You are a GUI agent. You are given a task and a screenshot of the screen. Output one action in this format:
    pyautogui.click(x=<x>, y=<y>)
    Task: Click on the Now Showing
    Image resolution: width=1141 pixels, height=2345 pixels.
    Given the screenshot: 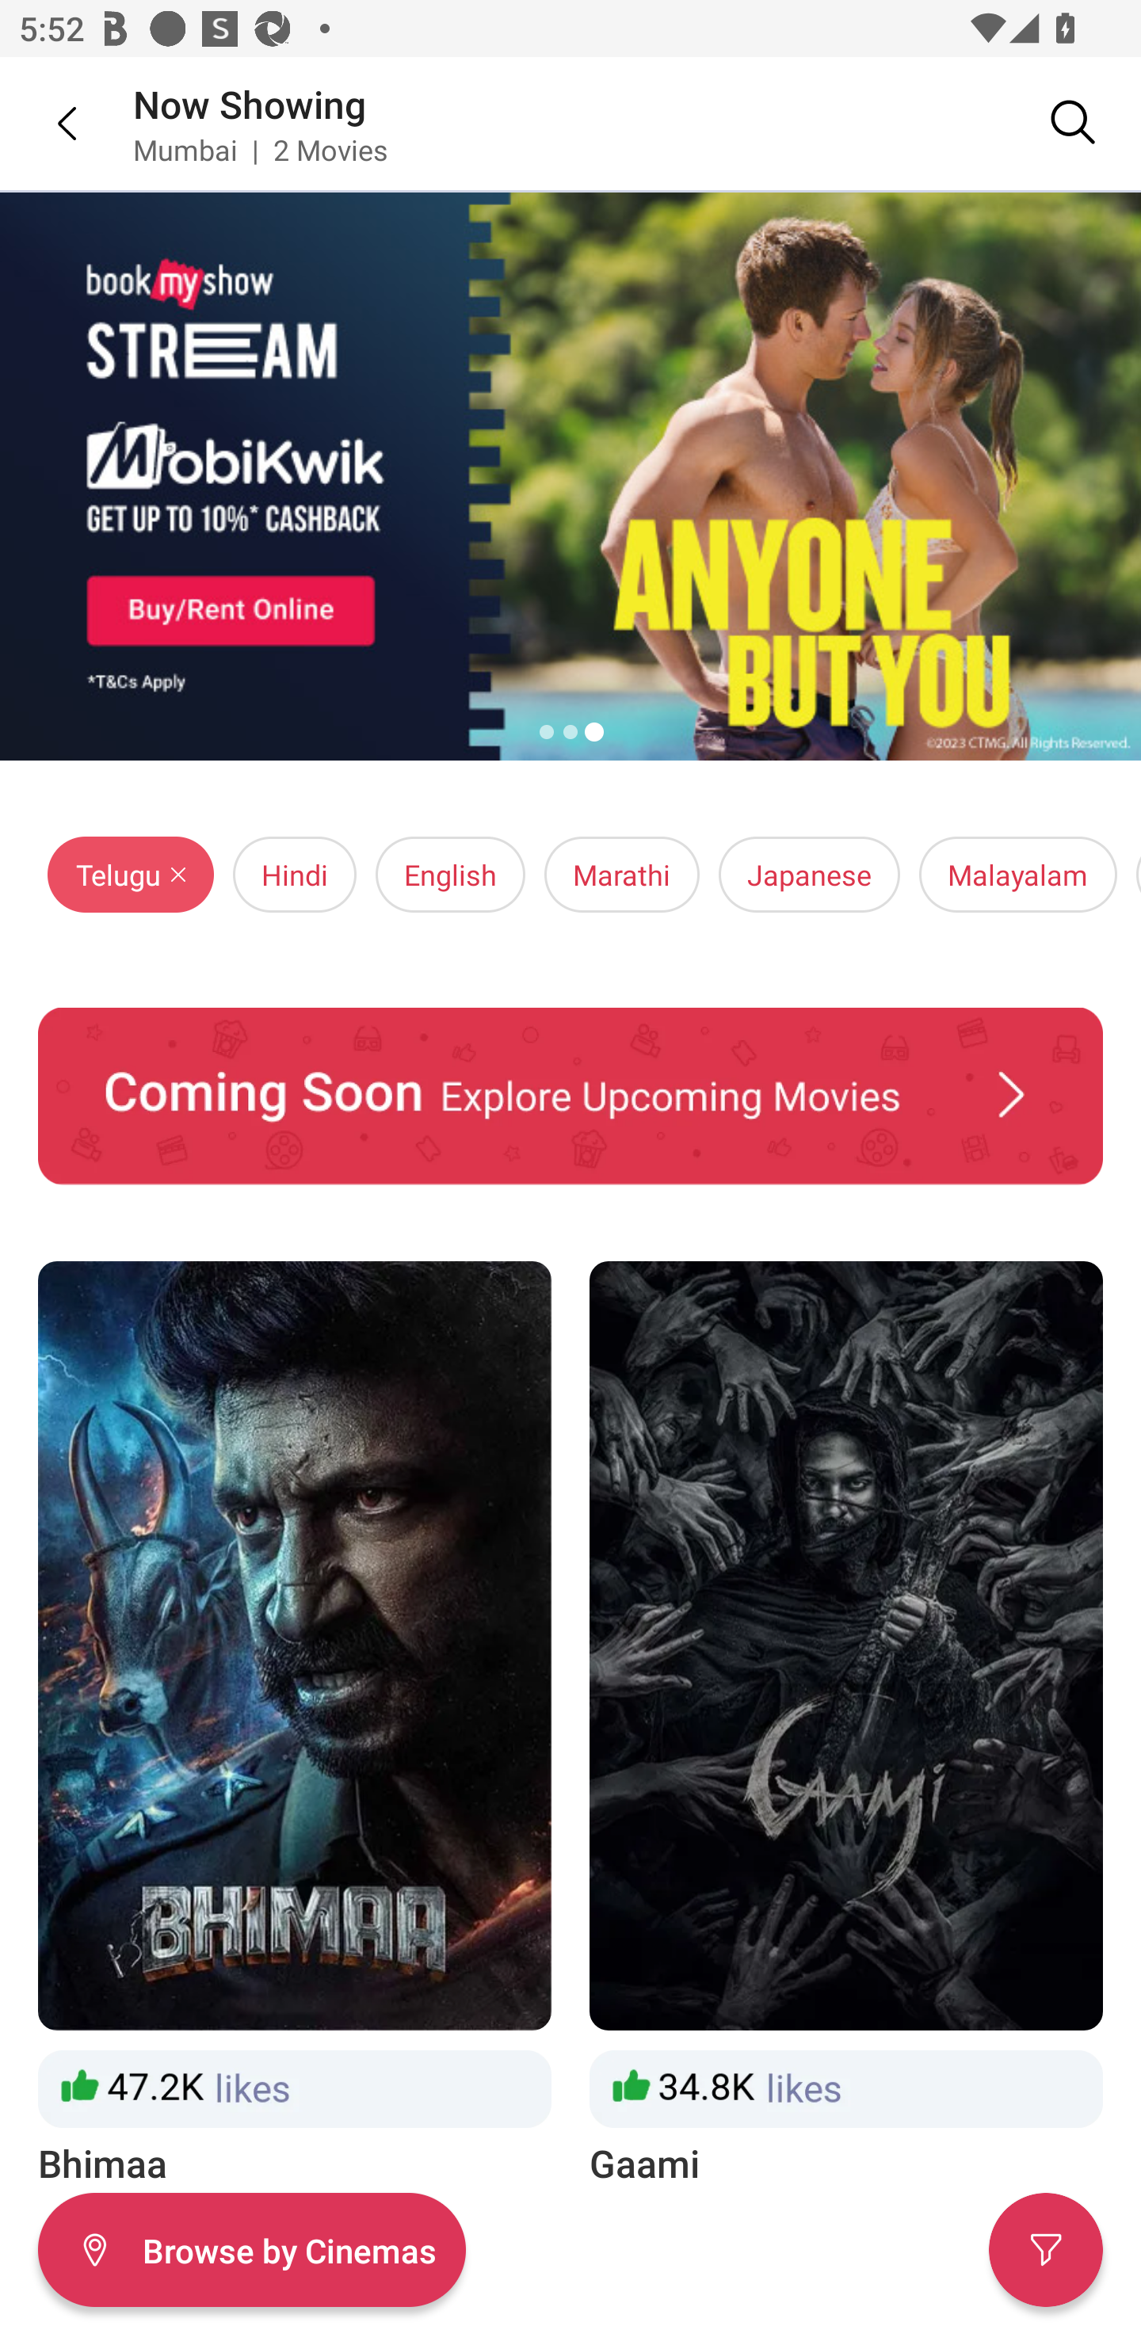 What is the action you would take?
    pyautogui.click(x=250, y=103)
    